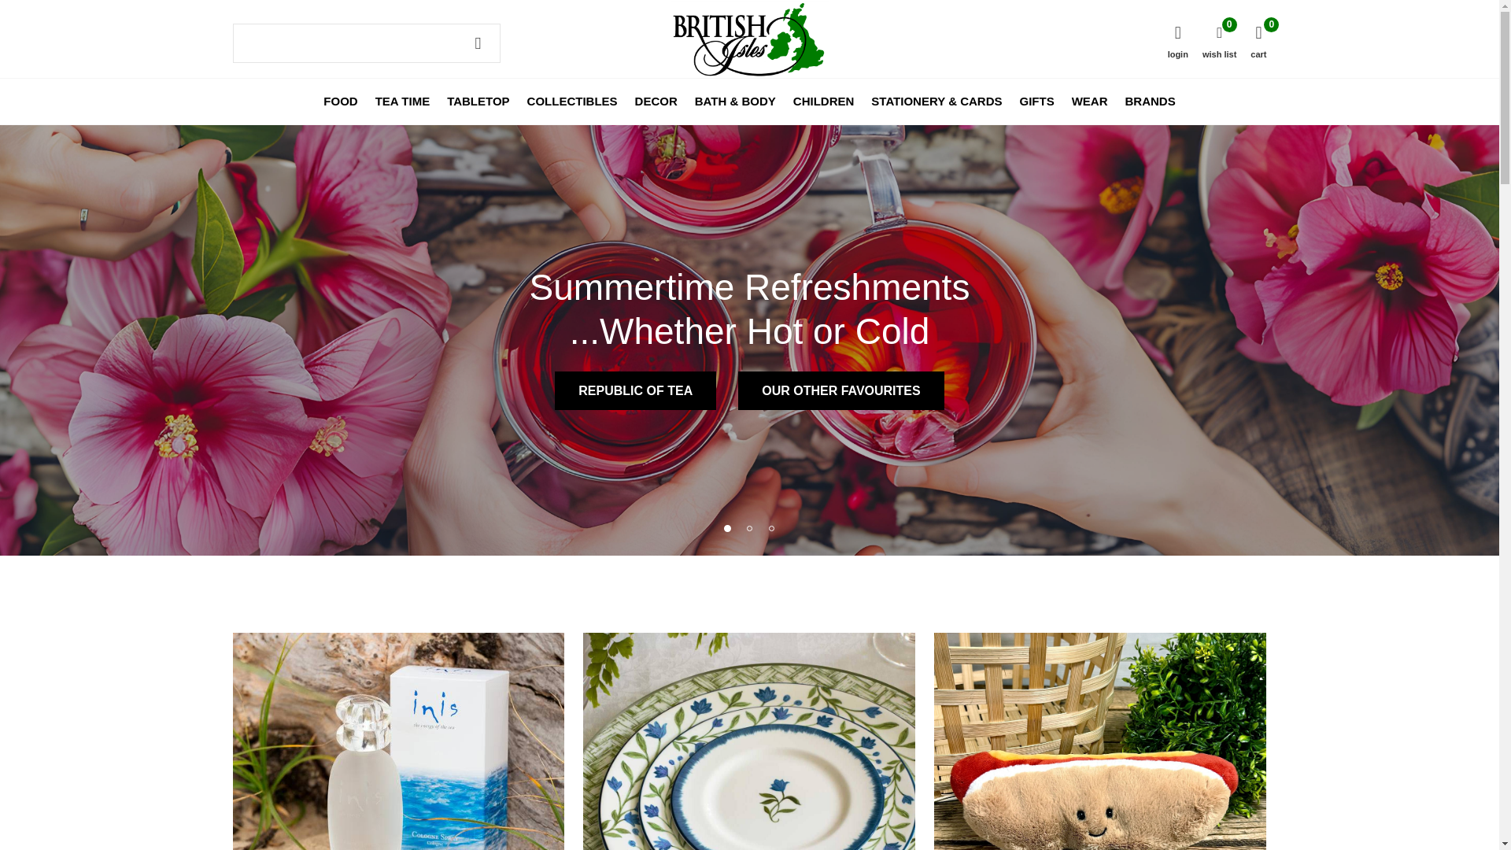 The height and width of the screenshot is (850, 1511). What do you see at coordinates (1099, 741) in the screenshot?
I see `View Deliciously New Jellycat` at bounding box center [1099, 741].